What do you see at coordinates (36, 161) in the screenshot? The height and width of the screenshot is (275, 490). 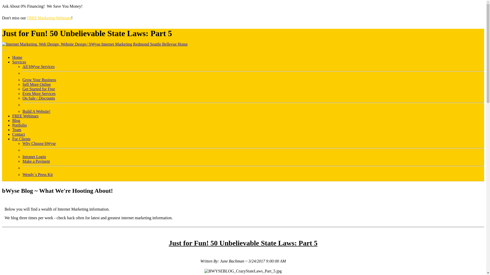 I see `Make a Payment` at bounding box center [36, 161].